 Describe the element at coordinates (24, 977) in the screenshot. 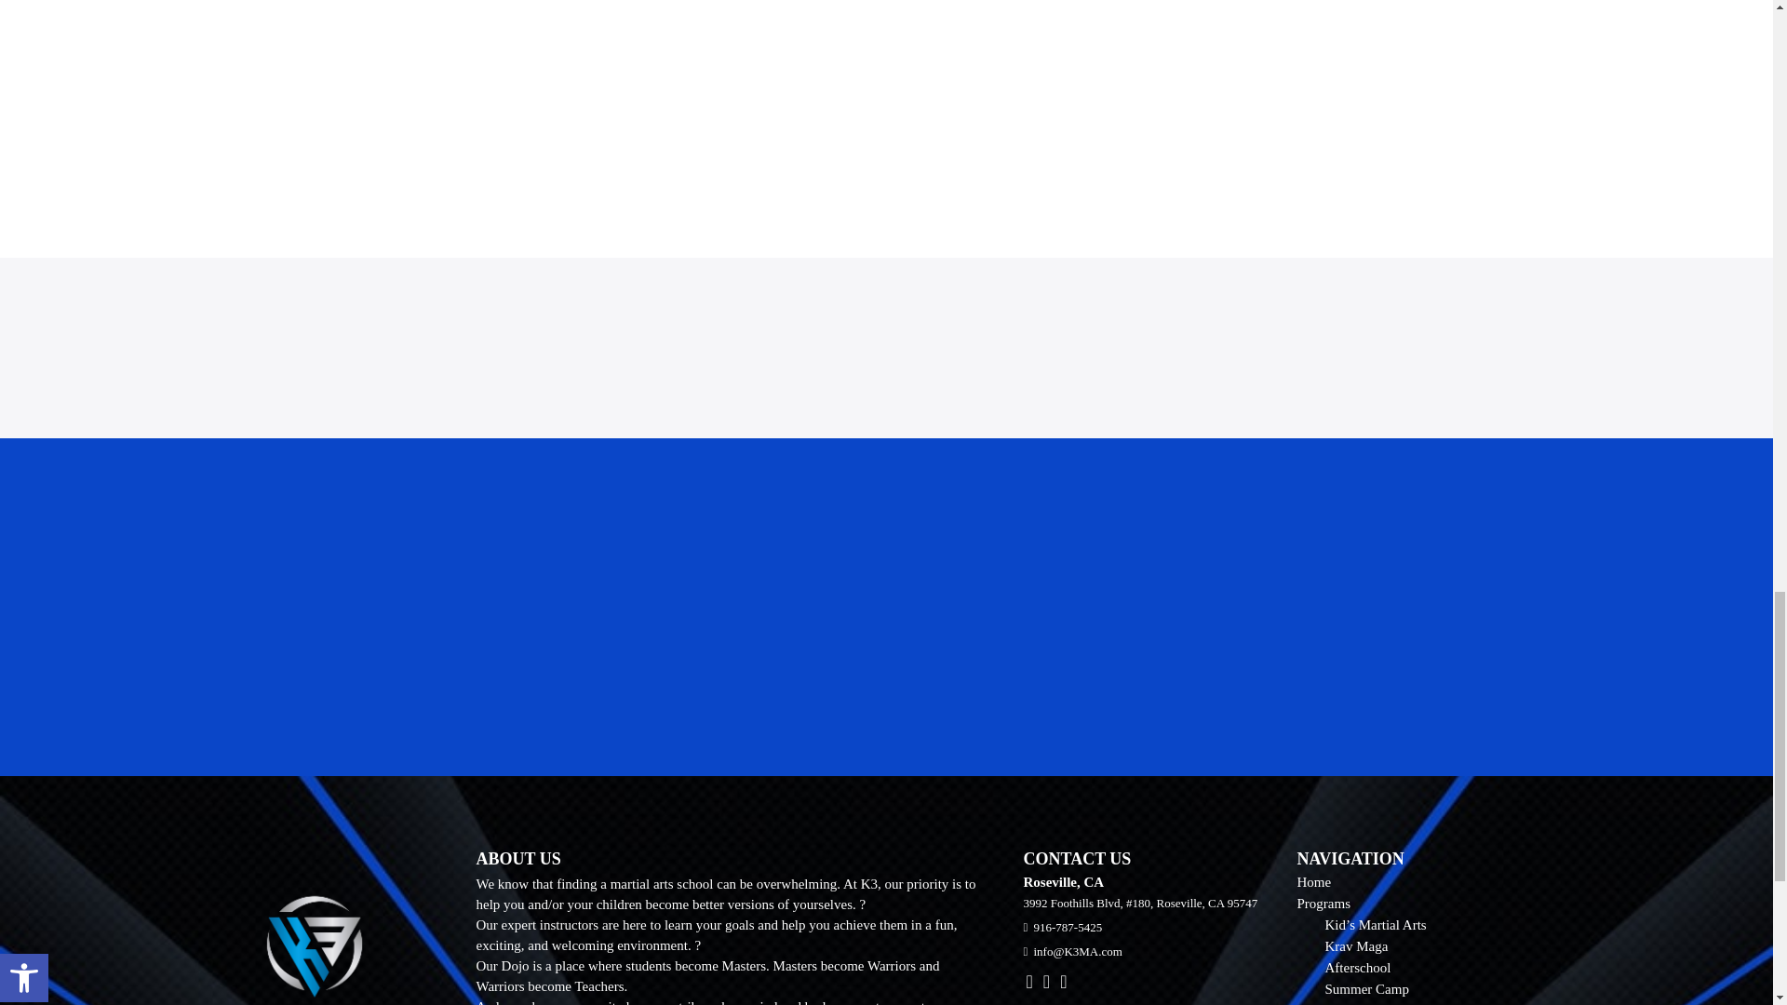

I see `Accessibility Tools` at that location.